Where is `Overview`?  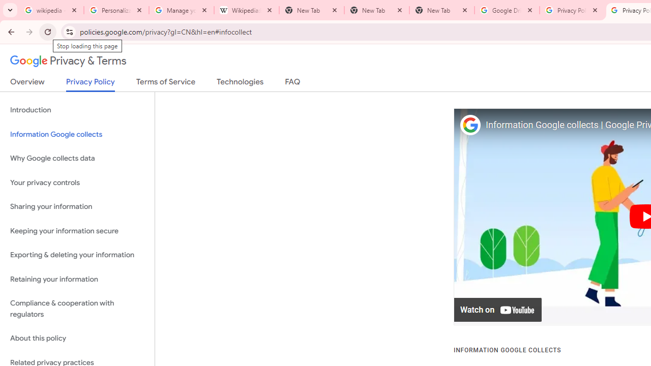
Overview is located at coordinates (27, 84).